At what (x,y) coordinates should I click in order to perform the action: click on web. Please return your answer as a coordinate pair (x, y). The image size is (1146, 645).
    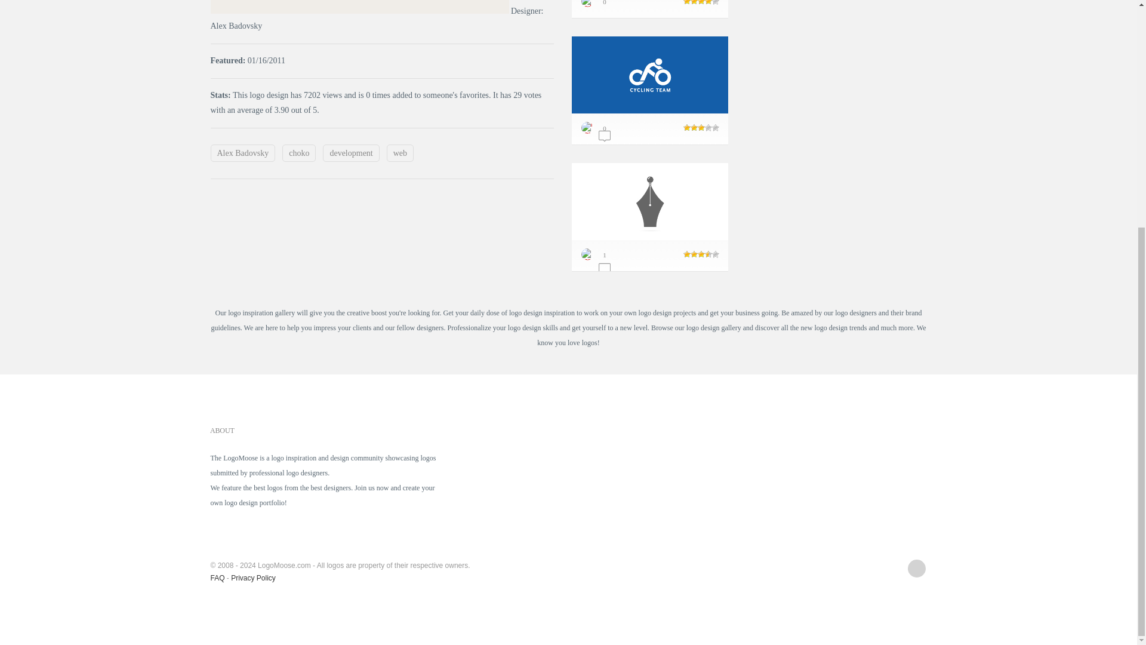
    Looking at the image, I should click on (400, 153).